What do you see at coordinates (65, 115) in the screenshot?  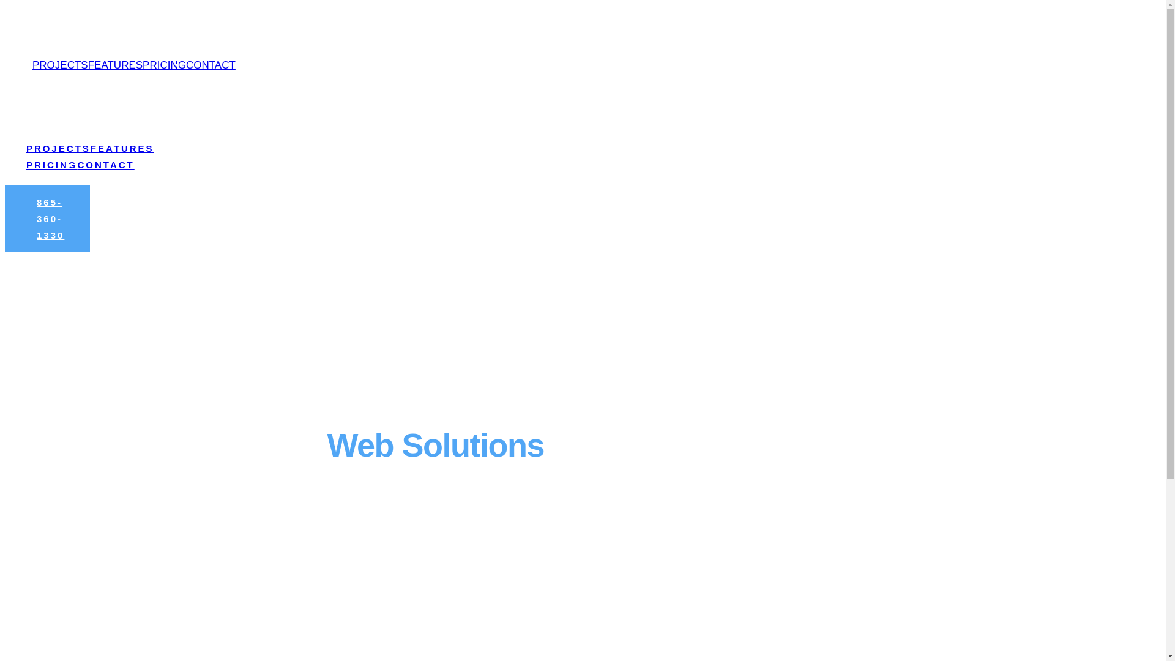 I see `PROJECTS` at bounding box center [65, 115].